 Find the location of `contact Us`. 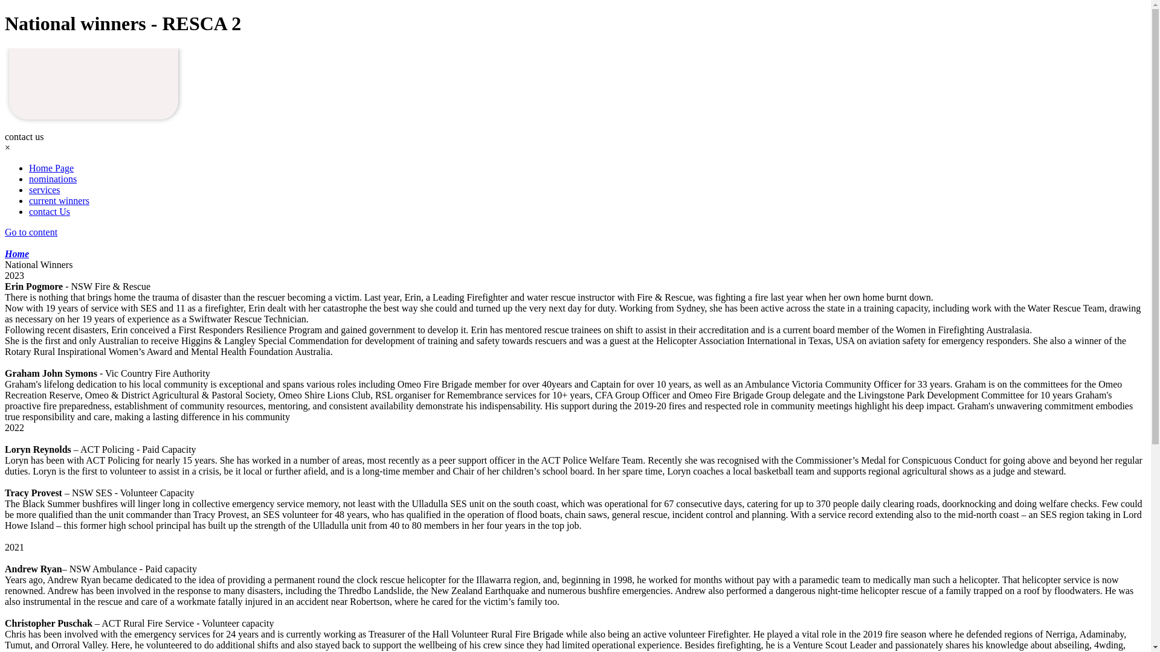

contact Us is located at coordinates (50, 211).